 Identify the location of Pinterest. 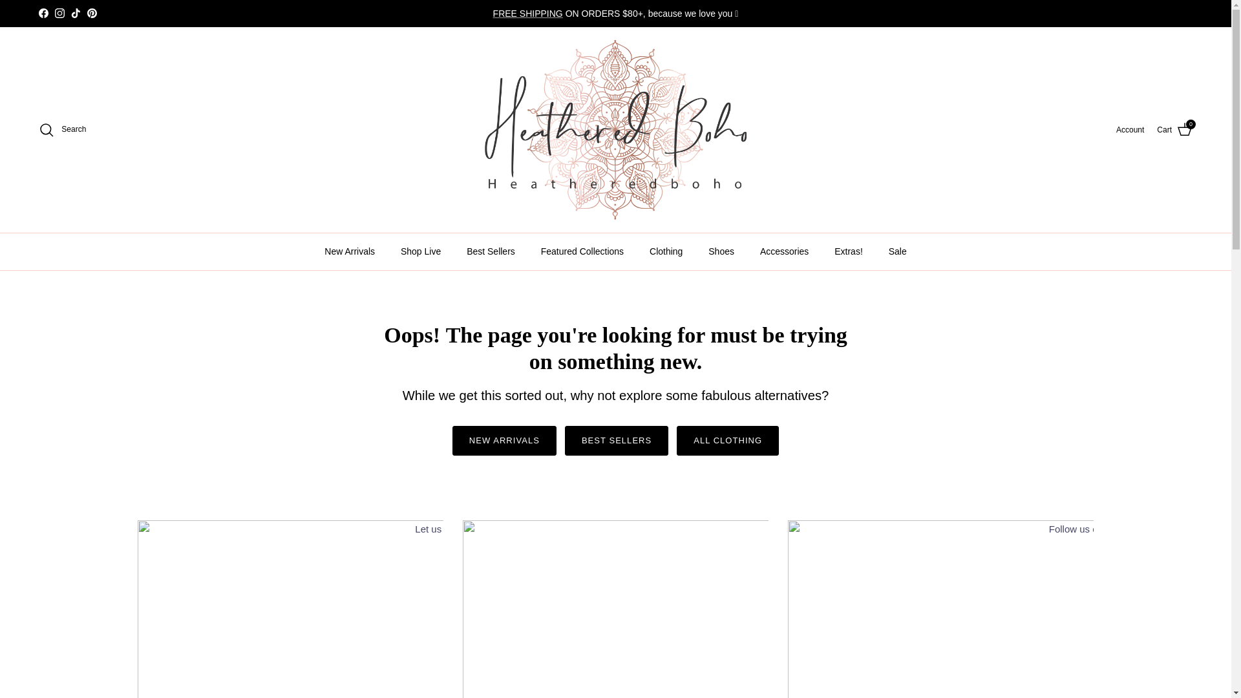
(92, 13).